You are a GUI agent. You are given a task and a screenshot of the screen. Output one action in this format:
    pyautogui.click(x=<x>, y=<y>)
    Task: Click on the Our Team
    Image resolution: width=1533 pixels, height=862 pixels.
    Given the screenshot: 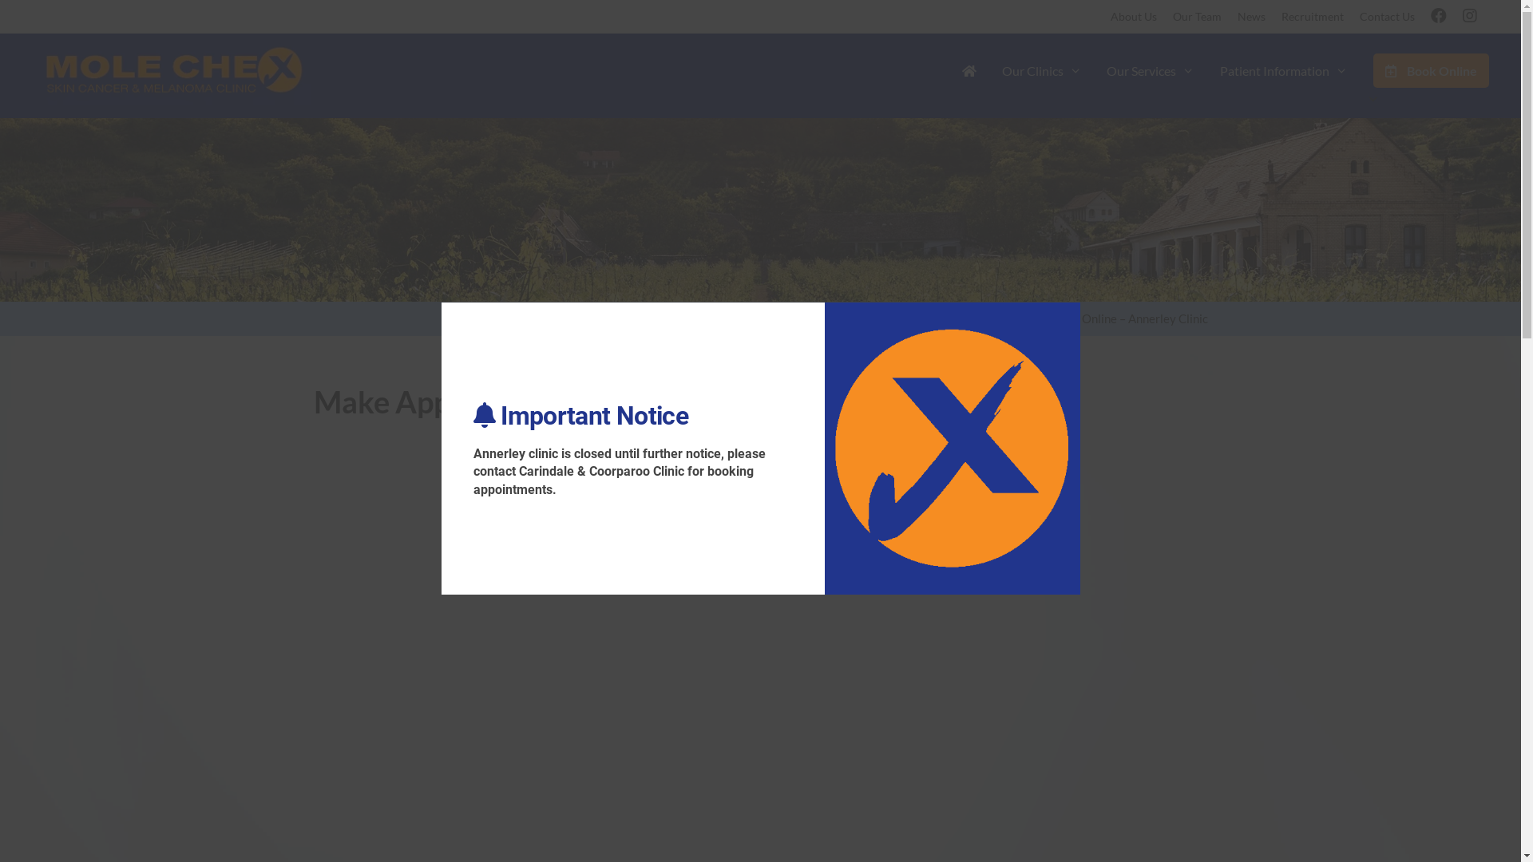 What is the action you would take?
    pyautogui.click(x=1198, y=16)
    